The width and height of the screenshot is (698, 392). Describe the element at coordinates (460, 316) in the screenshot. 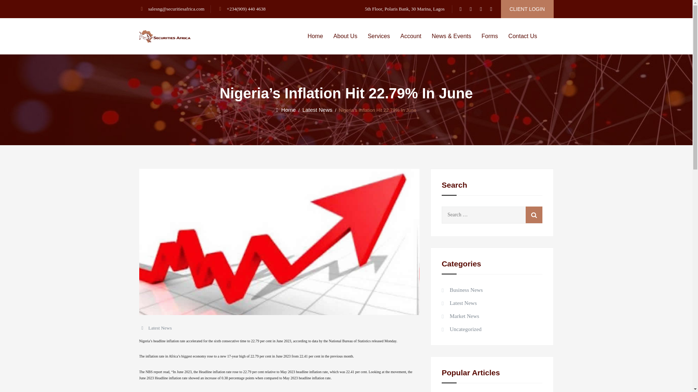

I see `Market News` at that location.